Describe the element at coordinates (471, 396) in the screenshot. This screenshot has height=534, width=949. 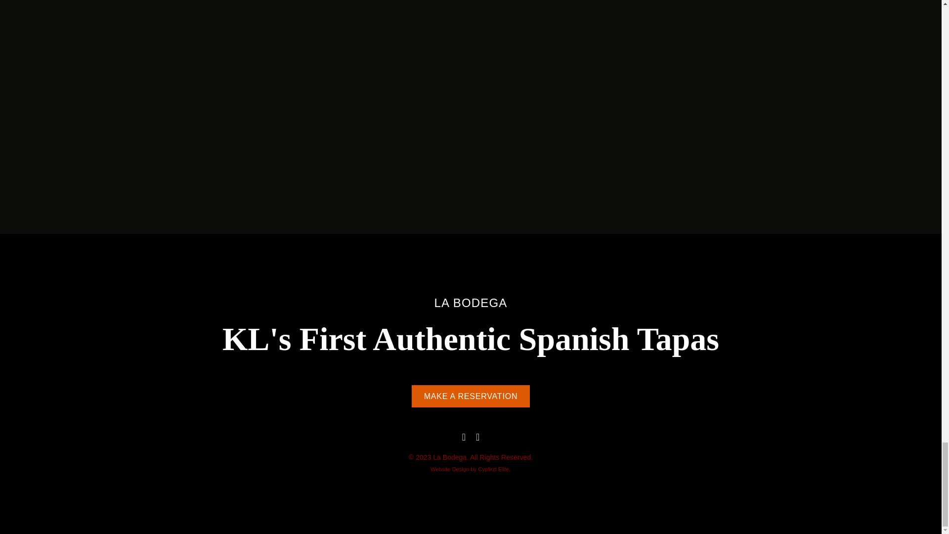
I see `MAKE A RESERVATION` at that location.